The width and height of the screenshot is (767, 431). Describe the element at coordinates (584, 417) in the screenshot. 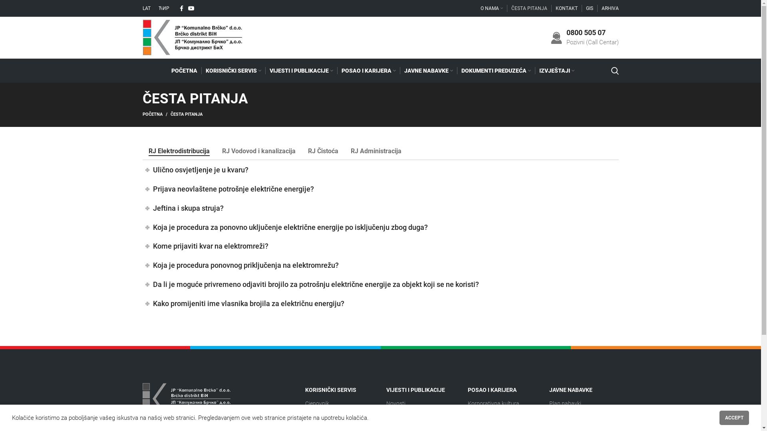

I see `Odluke o izboru` at that location.